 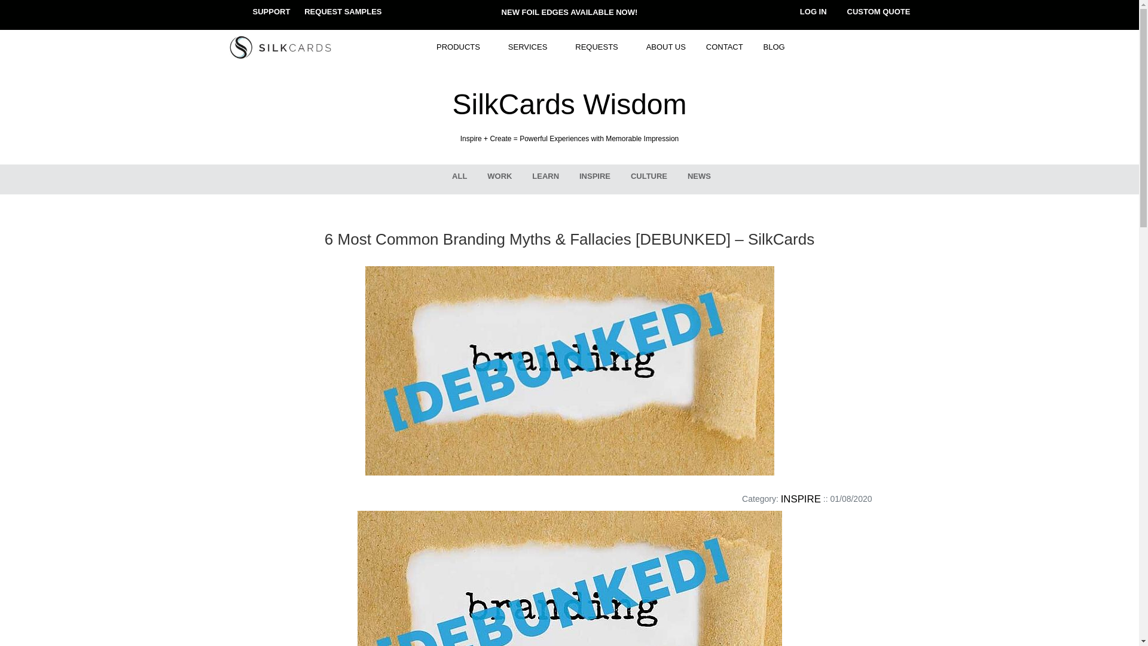 What do you see at coordinates (665, 47) in the screenshot?
I see `ABOUT US` at bounding box center [665, 47].